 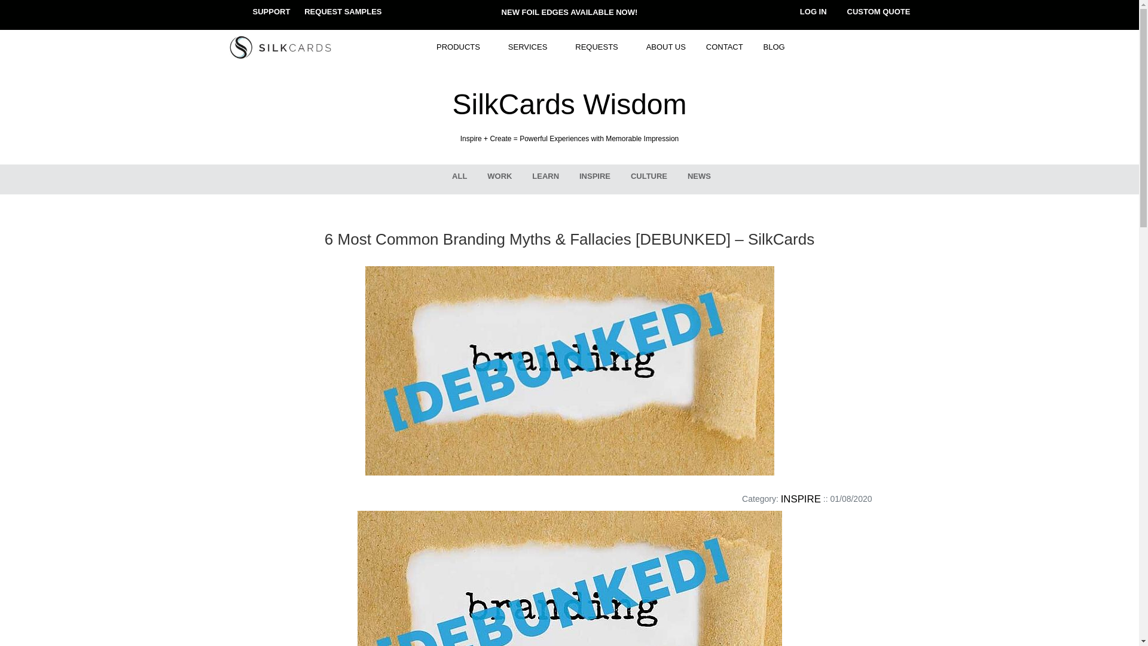 What do you see at coordinates (665, 47) in the screenshot?
I see `ABOUT US` at bounding box center [665, 47].